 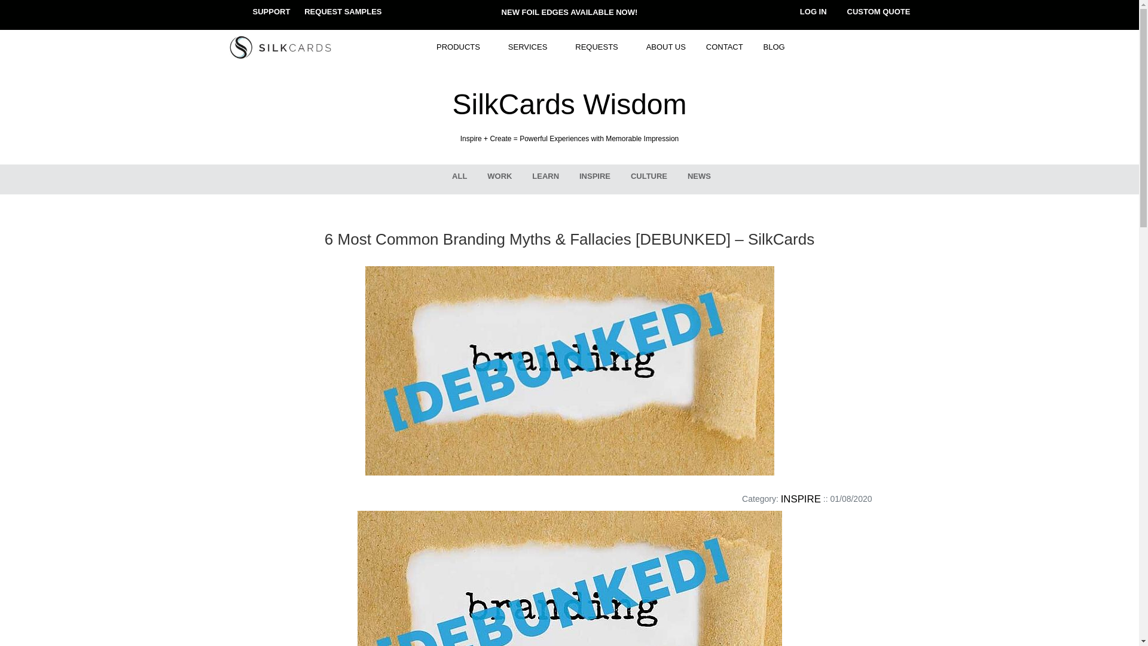 What do you see at coordinates (665, 47) in the screenshot?
I see `ABOUT US` at bounding box center [665, 47].